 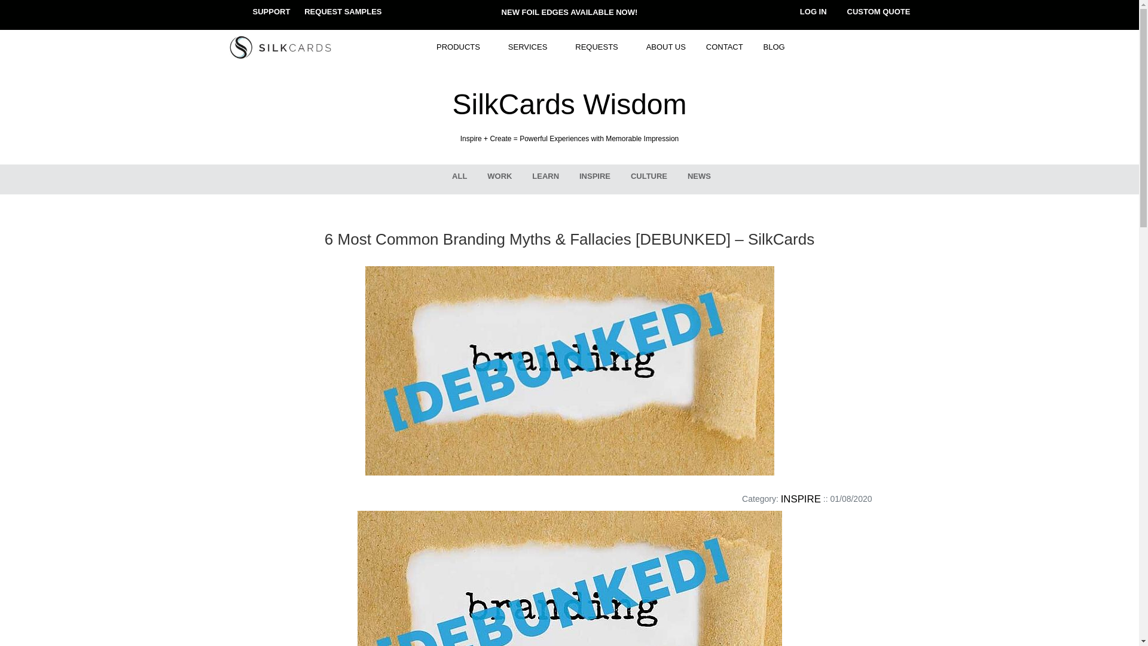 What do you see at coordinates (665, 47) in the screenshot?
I see `ABOUT US` at bounding box center [665, 47].